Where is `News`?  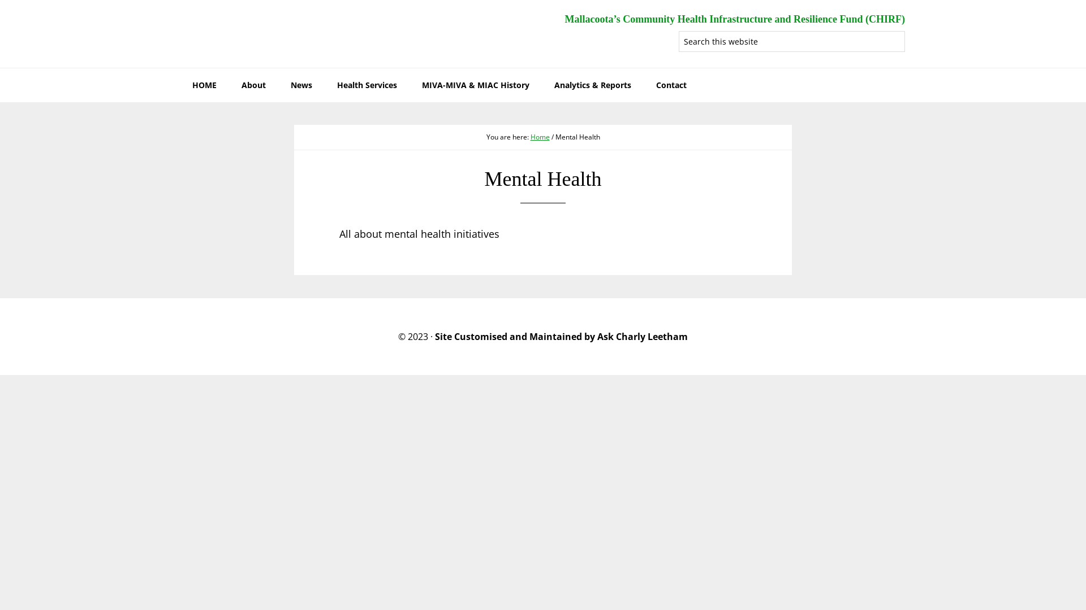 News is located at coordinates (301, 85).